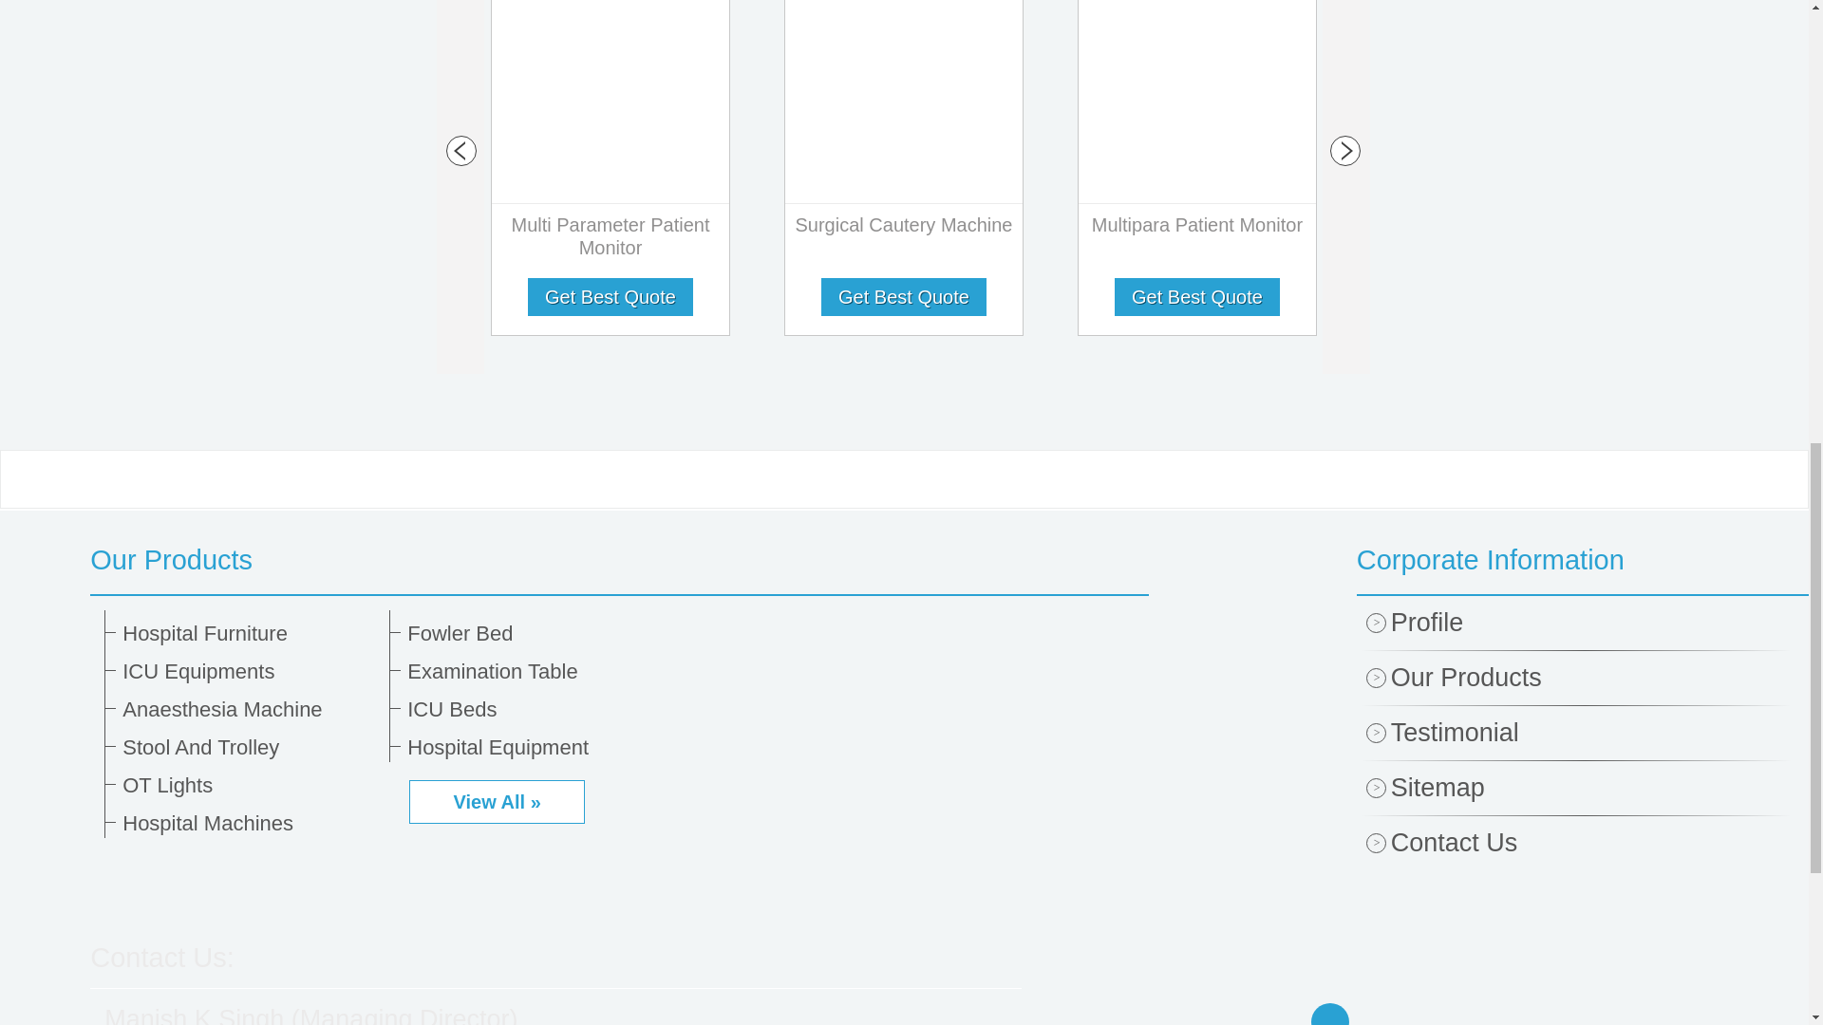 The image size is (1823, 1025). Describe the element at coordinates (161, 957) in the screenshot. I see `Contact Us:` at that location.